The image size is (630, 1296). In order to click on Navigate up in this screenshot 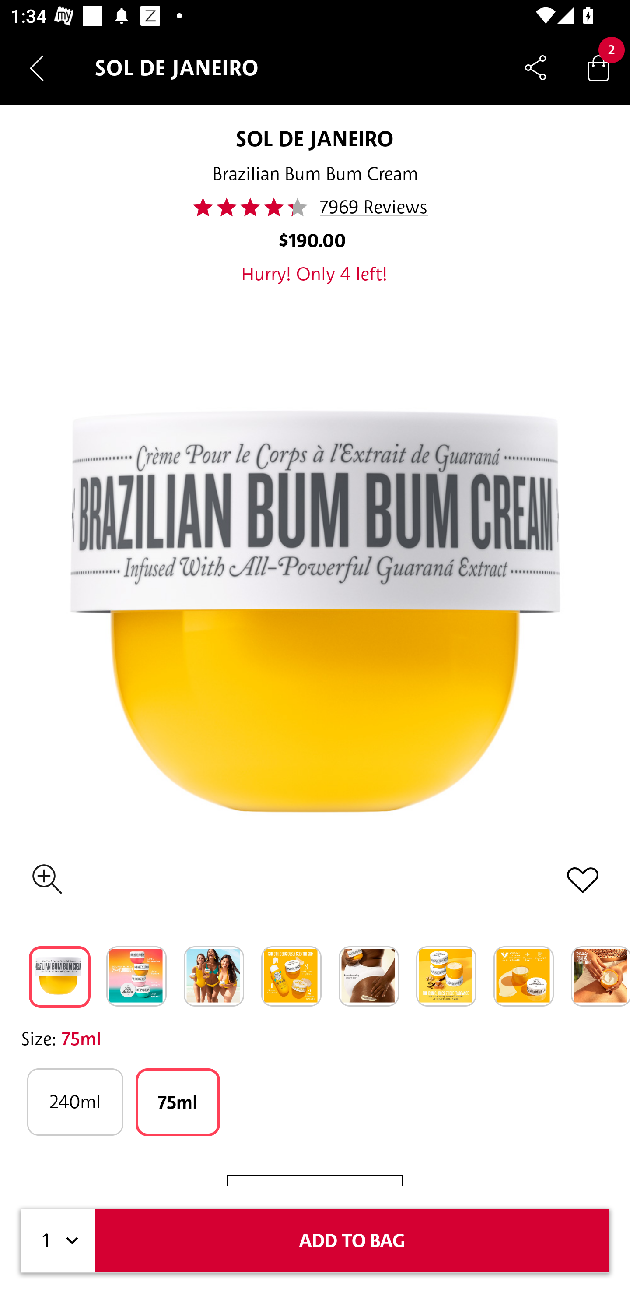, I will do `click(37, 68)`.